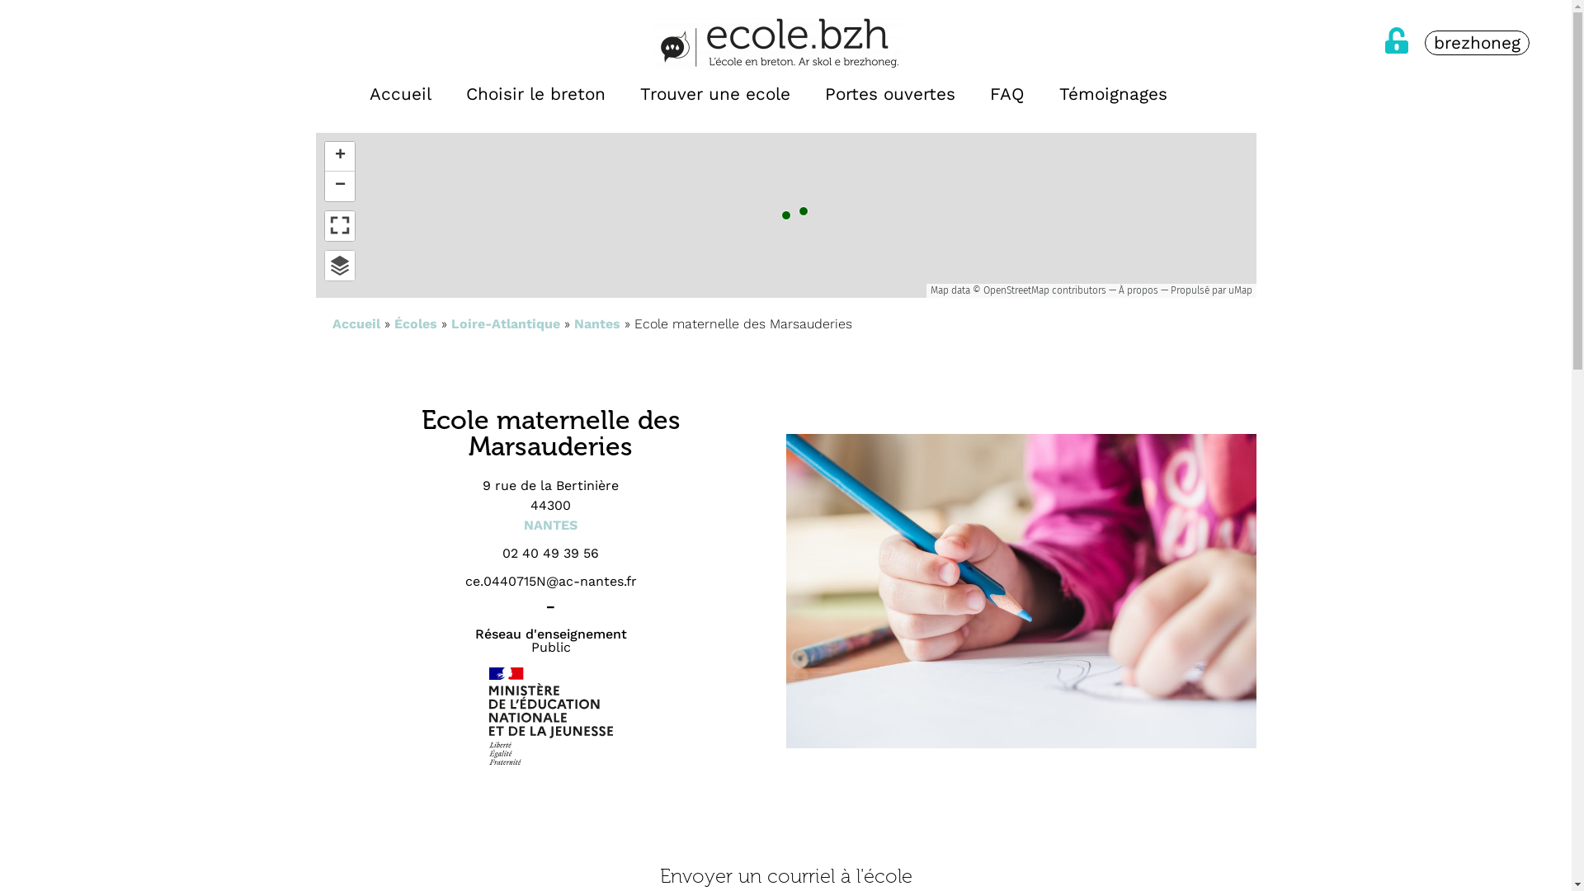  I want to click on FAQ, so click(1007, 94).